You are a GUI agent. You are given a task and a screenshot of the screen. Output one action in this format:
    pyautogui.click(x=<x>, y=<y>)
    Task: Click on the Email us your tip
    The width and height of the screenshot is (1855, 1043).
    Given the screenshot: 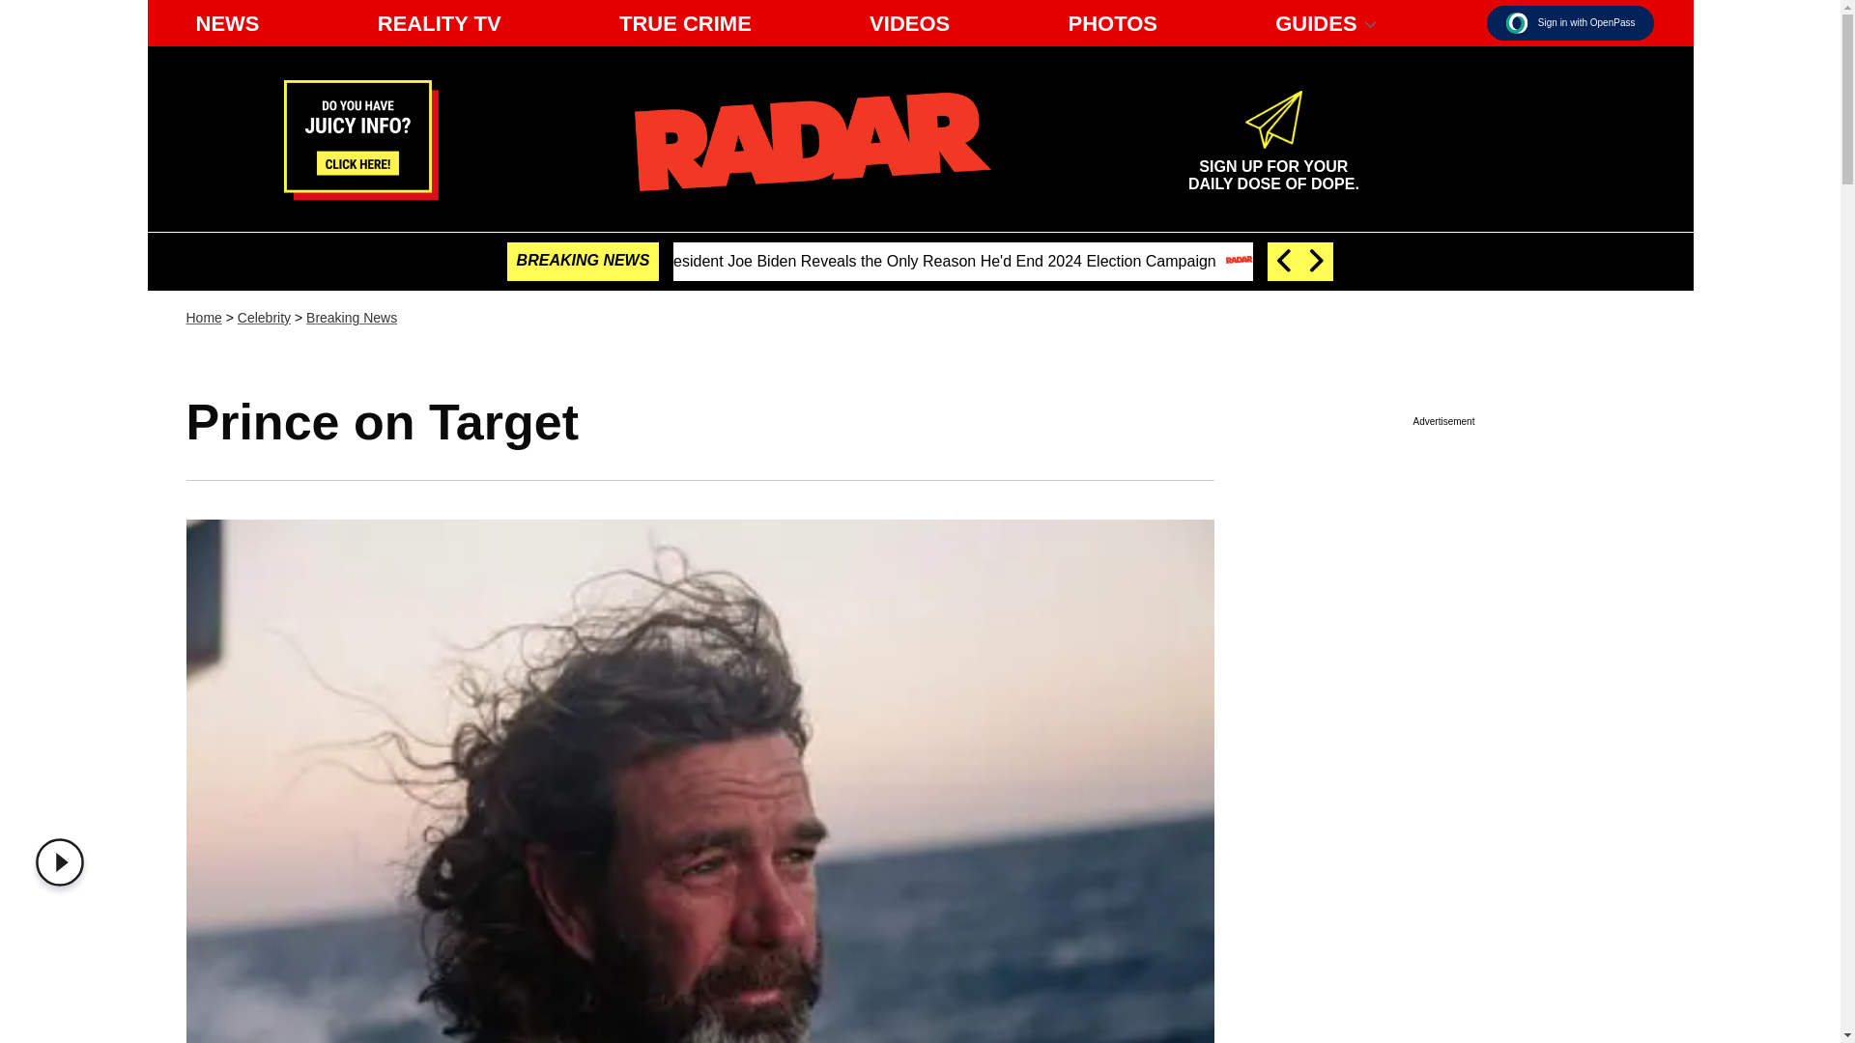 What is the action you would take?
    pyautogui.click(x=360, y=194)
    